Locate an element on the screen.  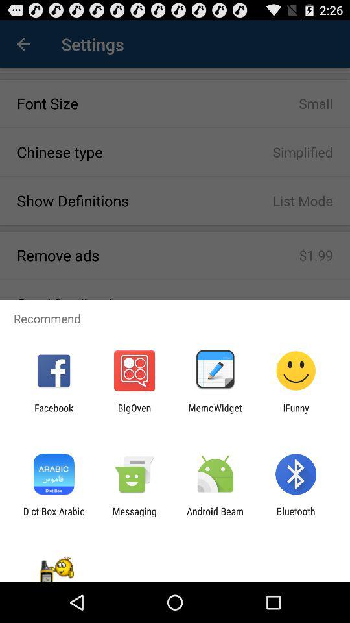
flip until the dict box arabic app is located at coordinates (53, 517).